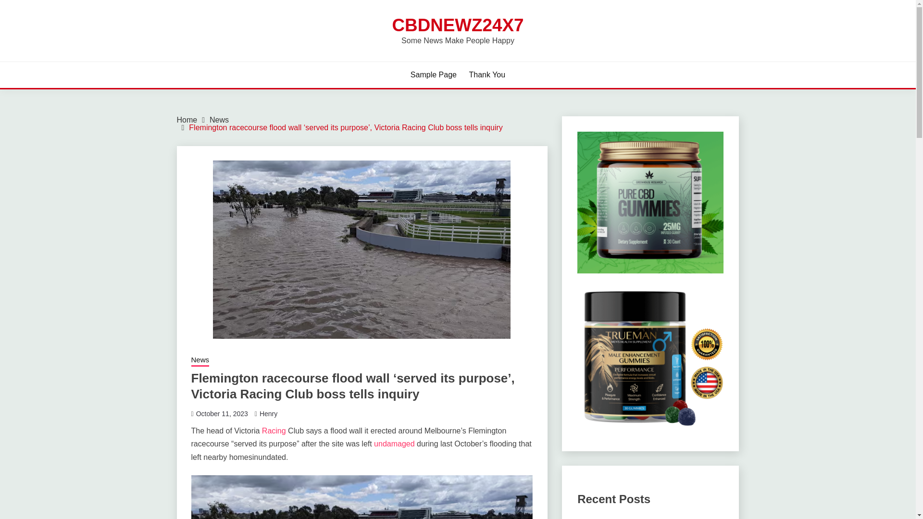 The image size is (923, 519). I want to click on News, so click(200, 360).